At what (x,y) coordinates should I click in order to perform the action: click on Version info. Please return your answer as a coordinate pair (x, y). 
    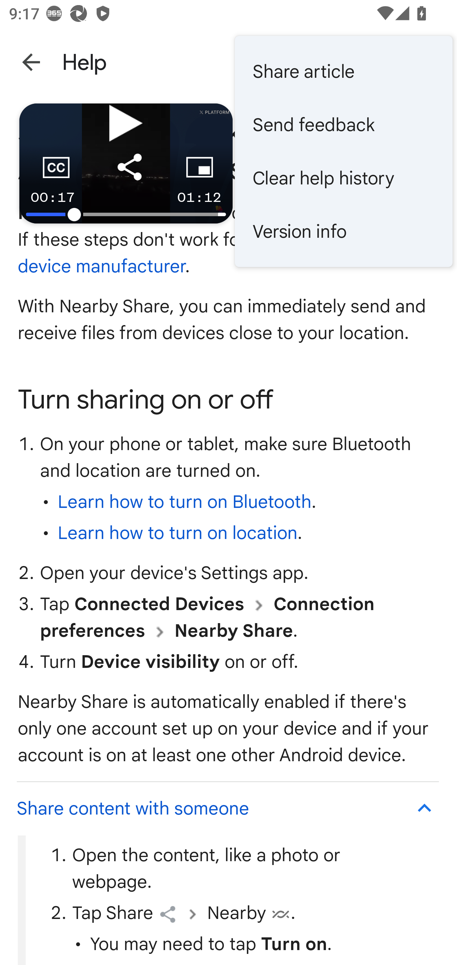
    Looking at the image, I should click on (343, 231).